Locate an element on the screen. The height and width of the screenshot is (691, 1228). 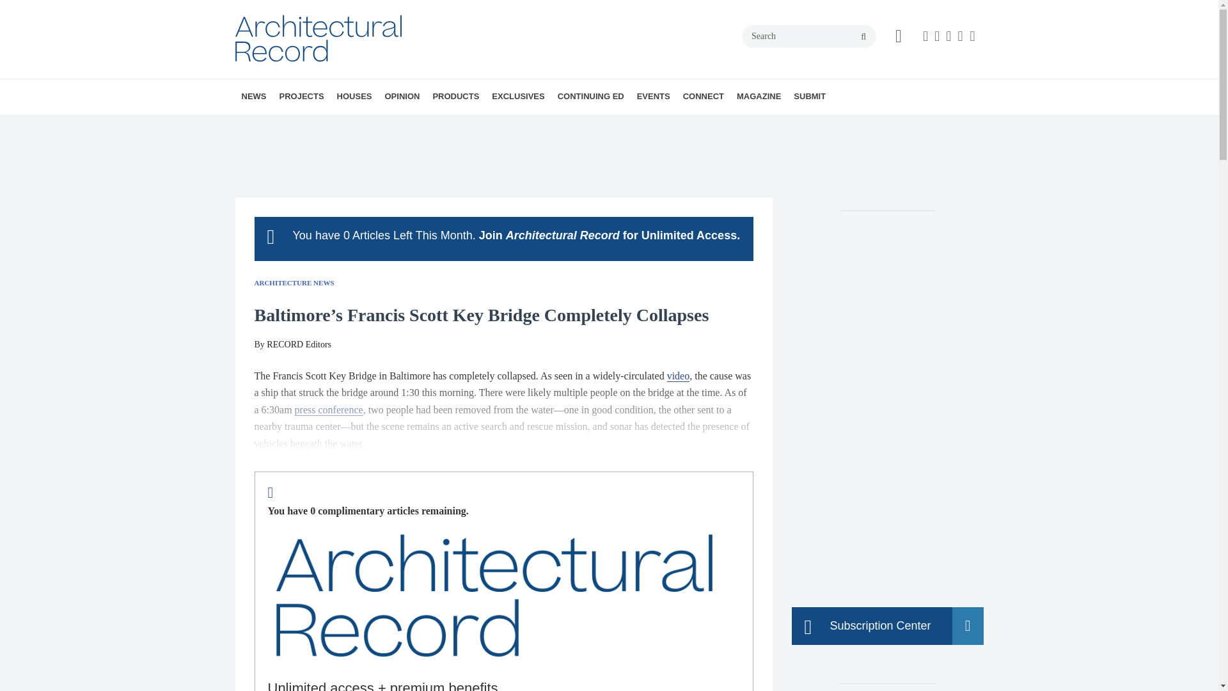
OBITUARIES is located at coordinates (330, 125).